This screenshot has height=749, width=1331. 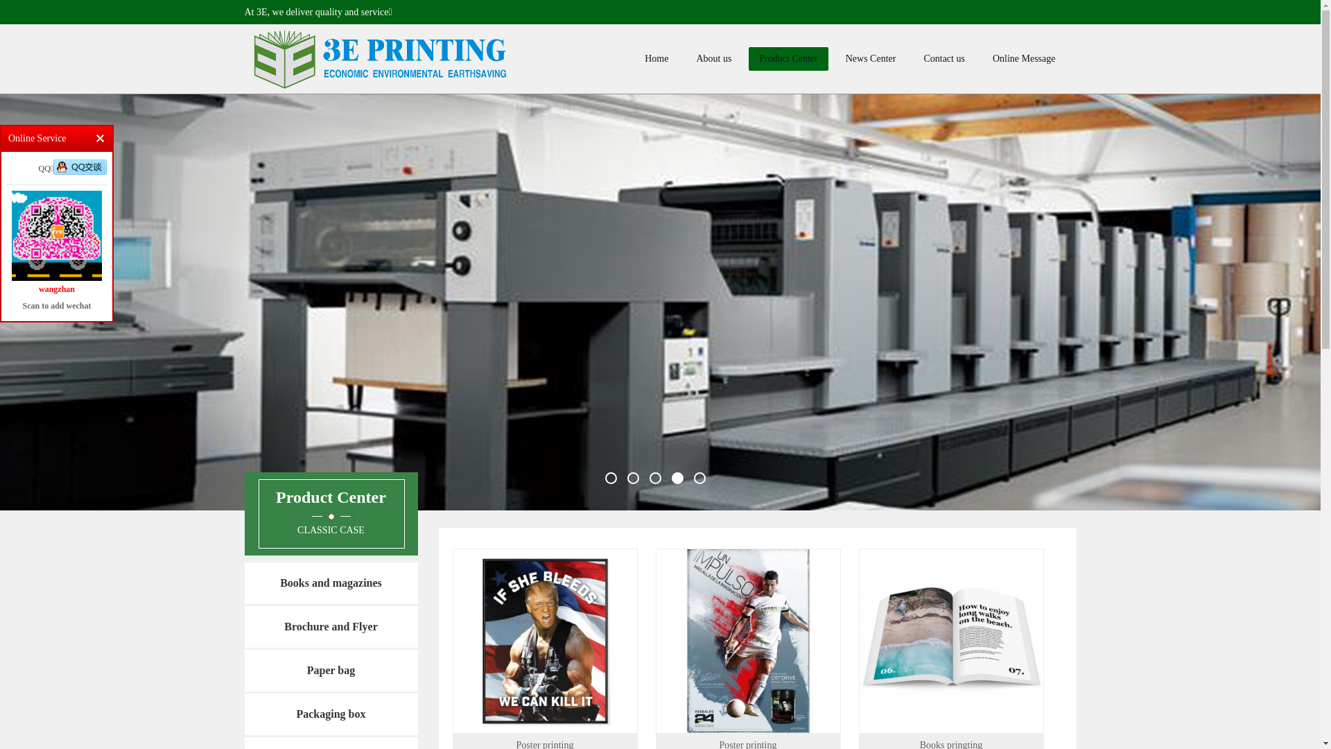 I want to click on Packaging box, so click(x=331, y=714).